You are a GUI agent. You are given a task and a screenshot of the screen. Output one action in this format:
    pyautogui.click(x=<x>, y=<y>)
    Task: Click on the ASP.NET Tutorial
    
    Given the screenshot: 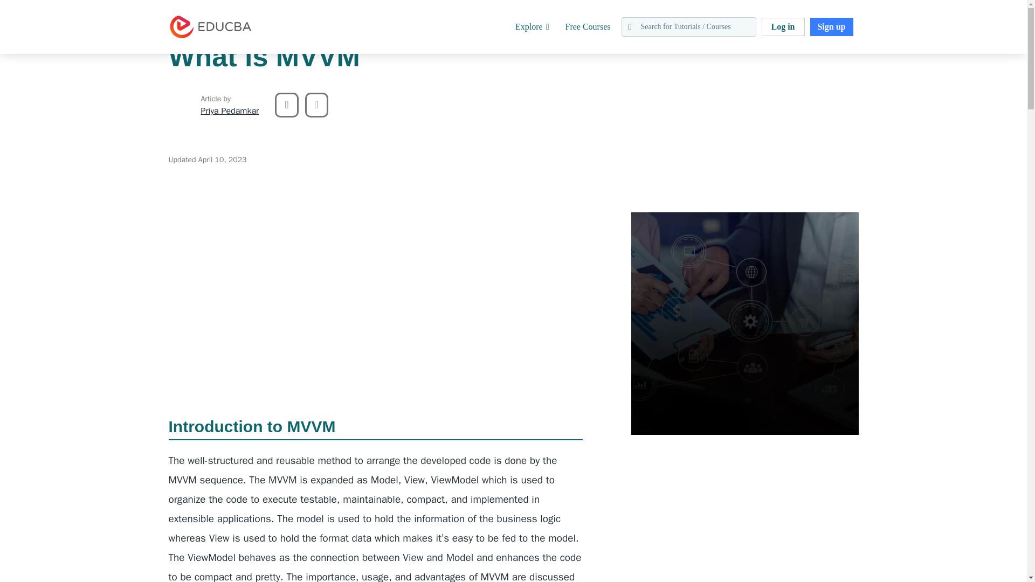 What is the action you would take?
    pyautogui.click(x=256, y=6)
    